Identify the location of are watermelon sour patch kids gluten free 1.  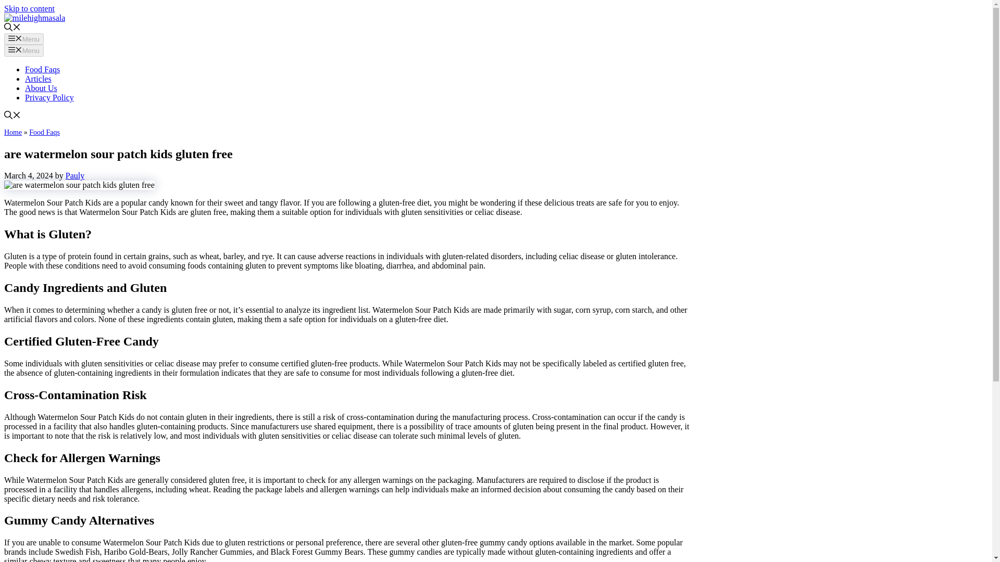
(79, 185).